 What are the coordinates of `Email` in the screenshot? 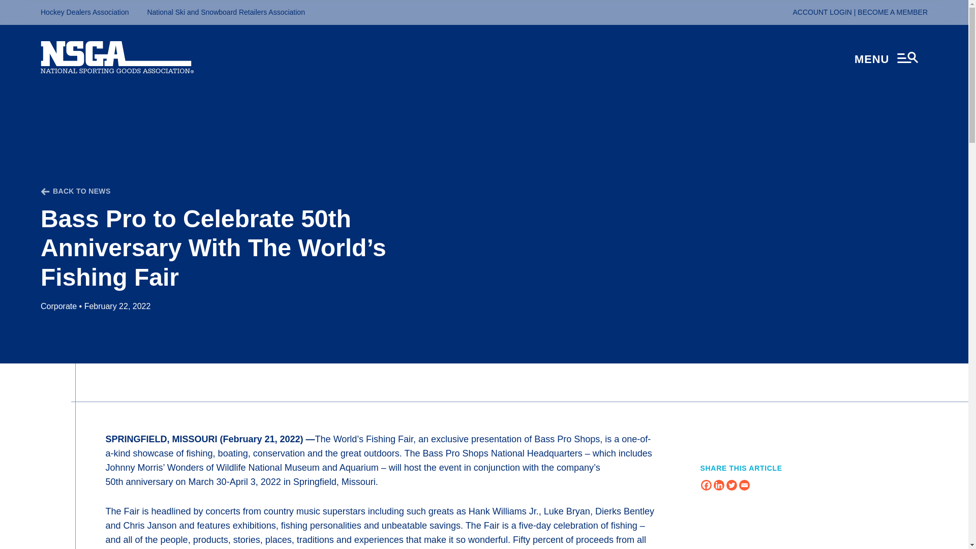 It's located at (744, 485).